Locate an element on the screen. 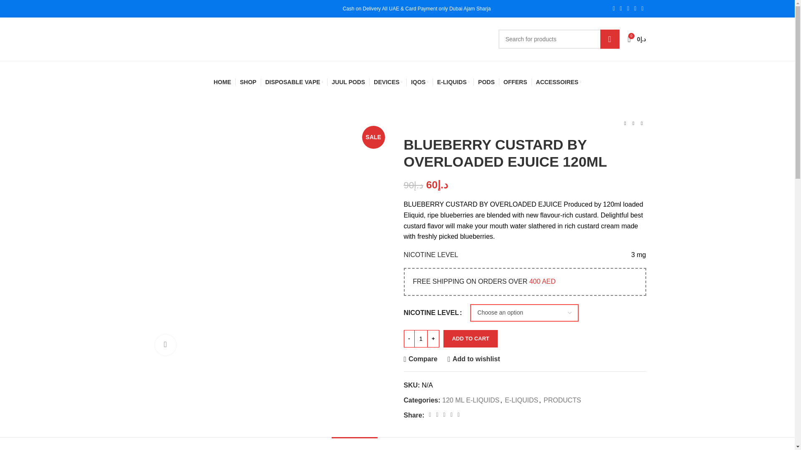 The image size is (801, 450). SHOP is located at coordinates (248, 82).